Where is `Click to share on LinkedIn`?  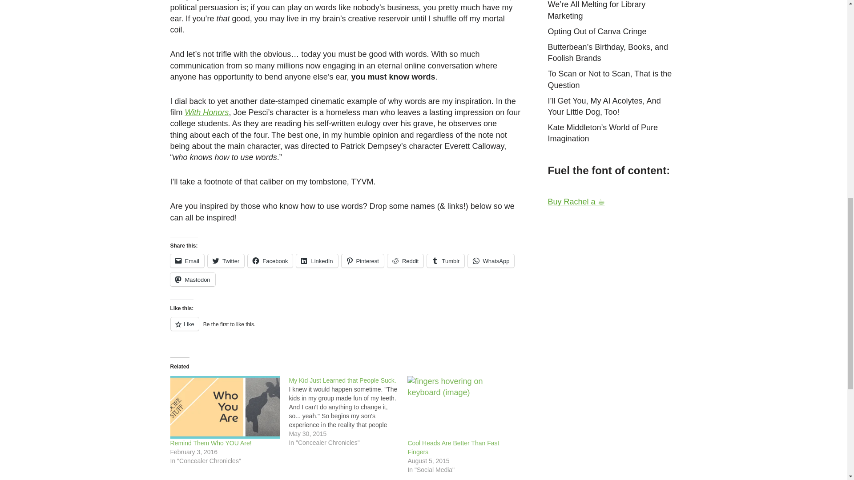
Click to share on LinkedIn is located at coordinates (317, 260).